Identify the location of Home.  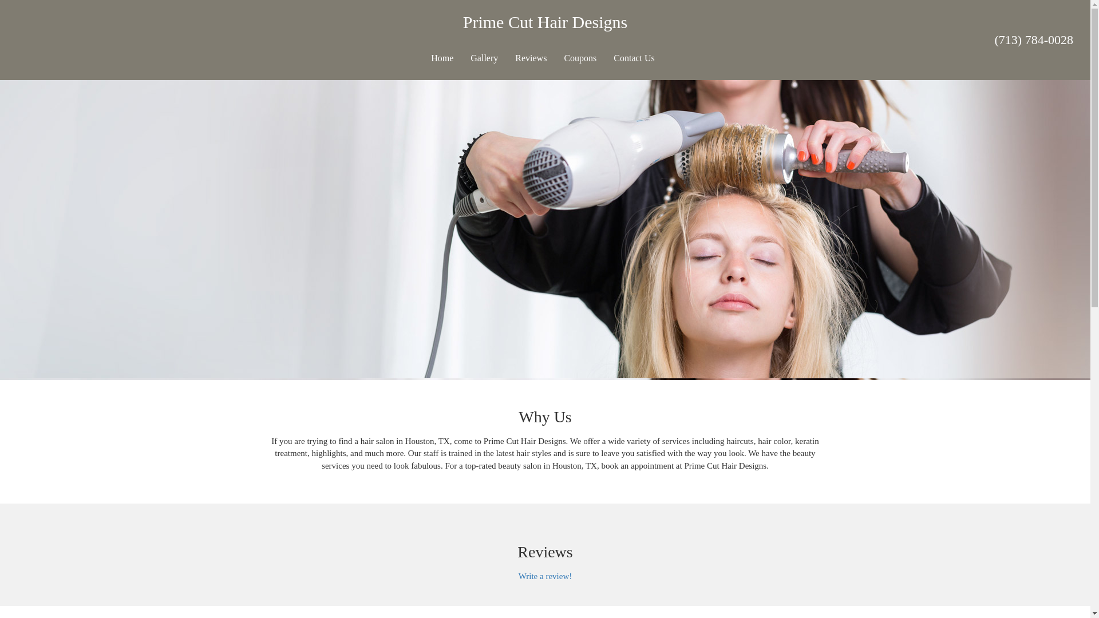
(442, 58).